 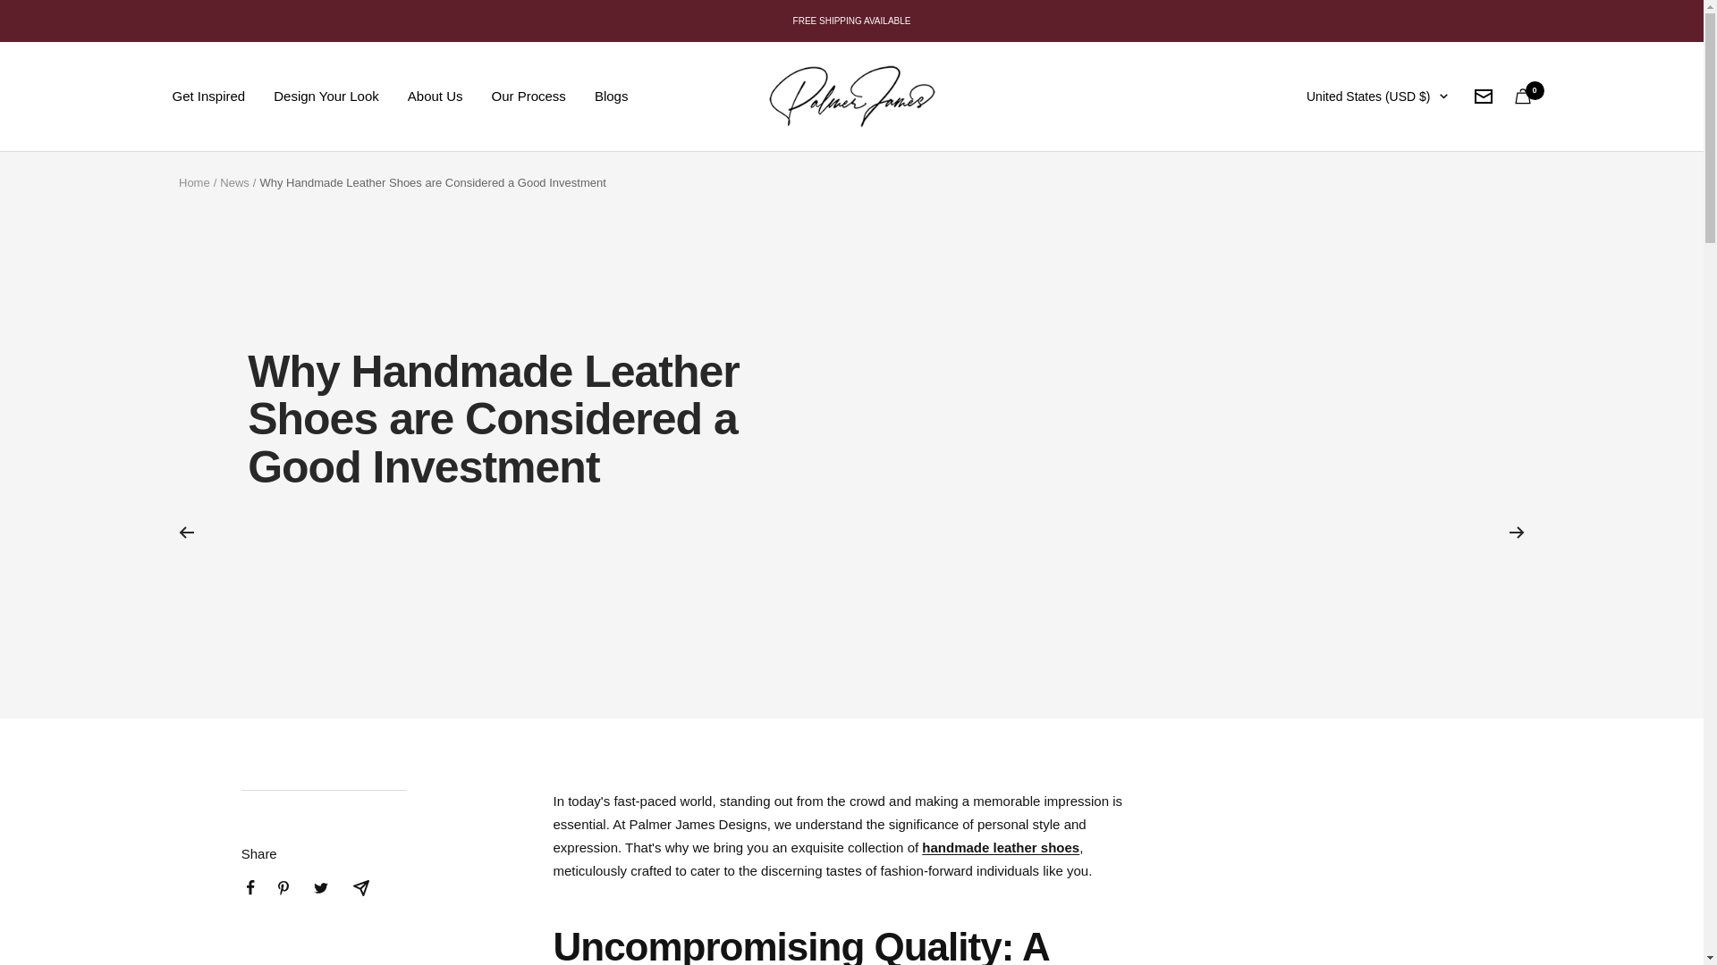 I want to click on Get Inspired, so click(x=208, y=96).